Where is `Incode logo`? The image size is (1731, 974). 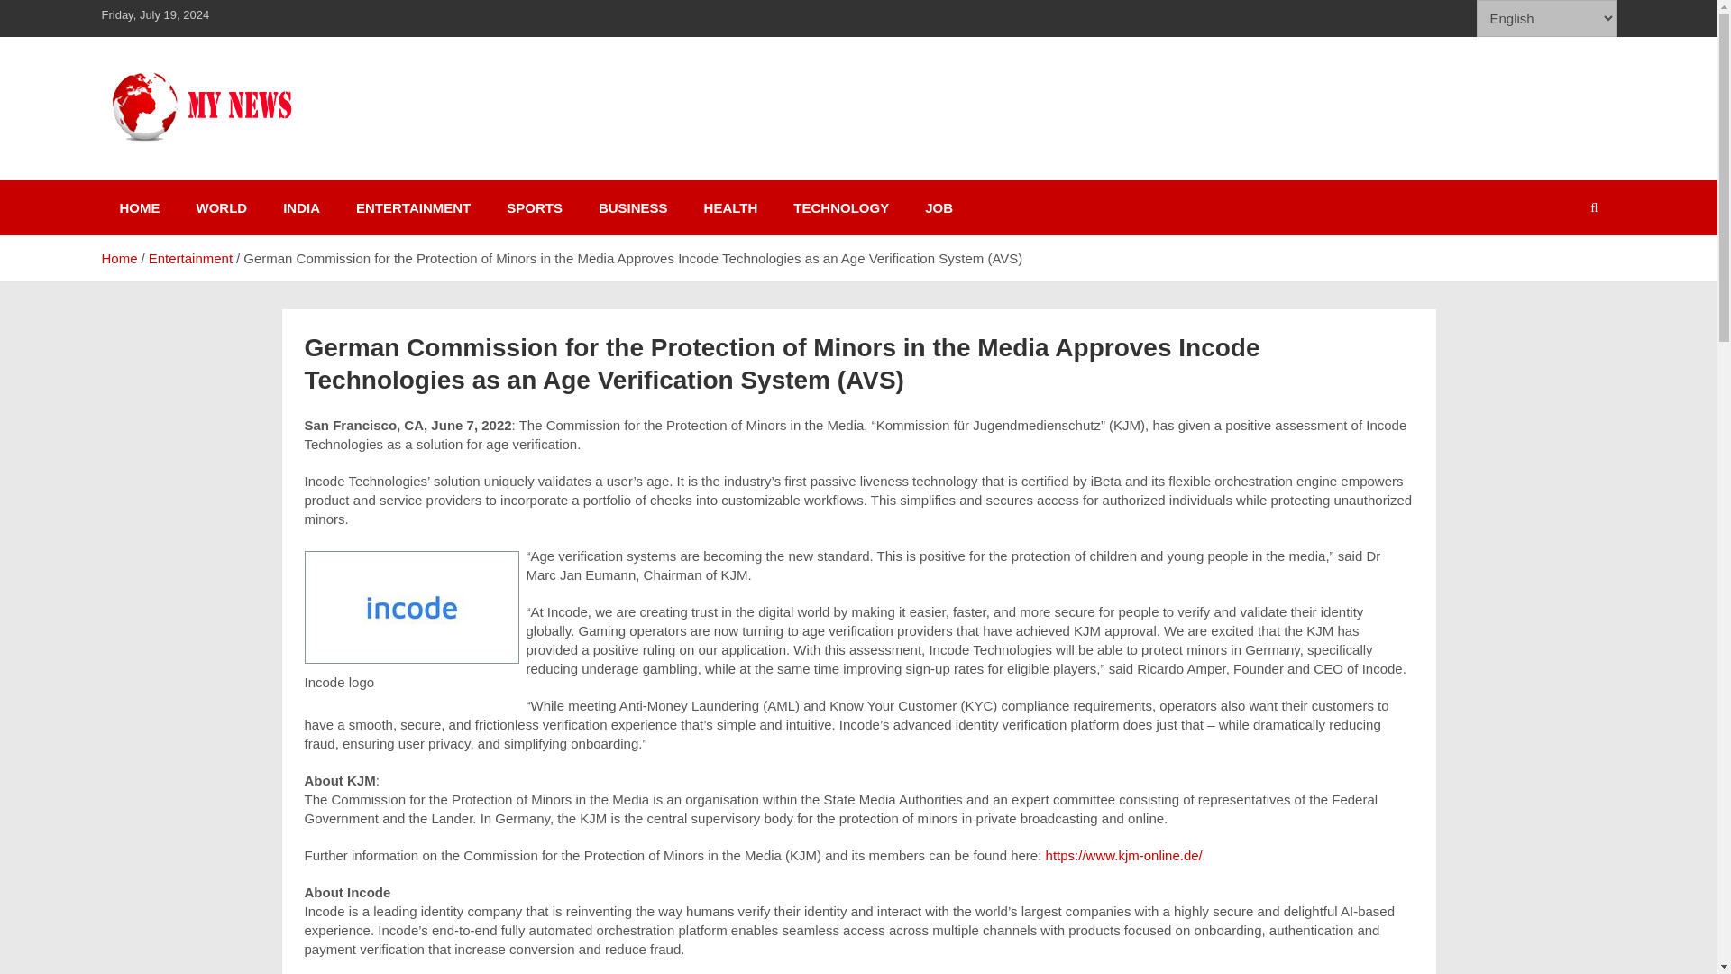
Incode logo is located at coordinates (411, 607).